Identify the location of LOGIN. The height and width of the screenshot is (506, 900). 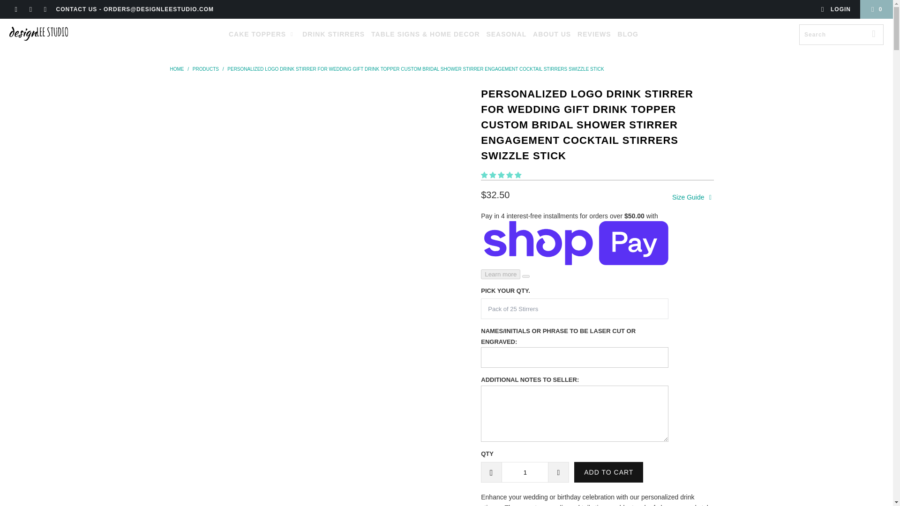
(835, 9).